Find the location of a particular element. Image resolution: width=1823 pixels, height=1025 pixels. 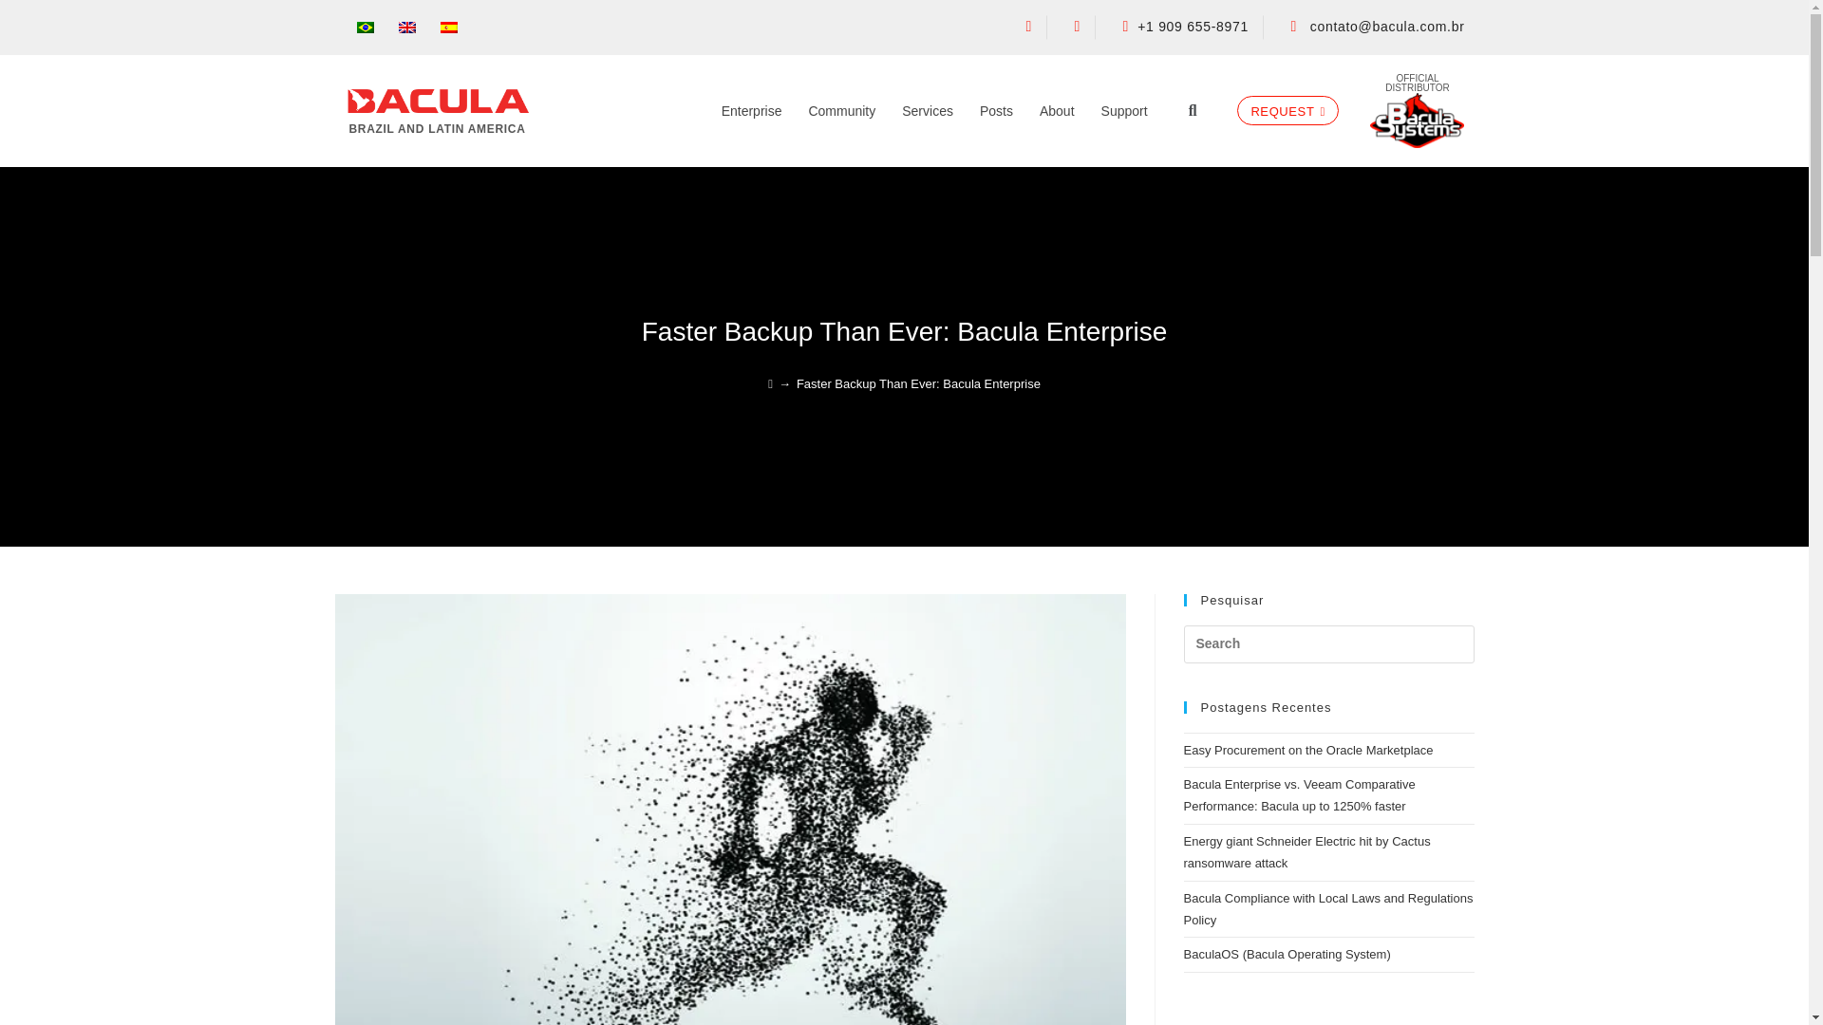

Enterprise is located at coordinates (752, 110).